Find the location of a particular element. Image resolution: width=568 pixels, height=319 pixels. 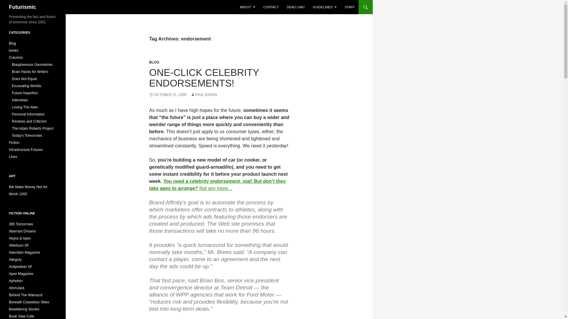

The Adam Roberts Project is located at coordinates (33, 128).